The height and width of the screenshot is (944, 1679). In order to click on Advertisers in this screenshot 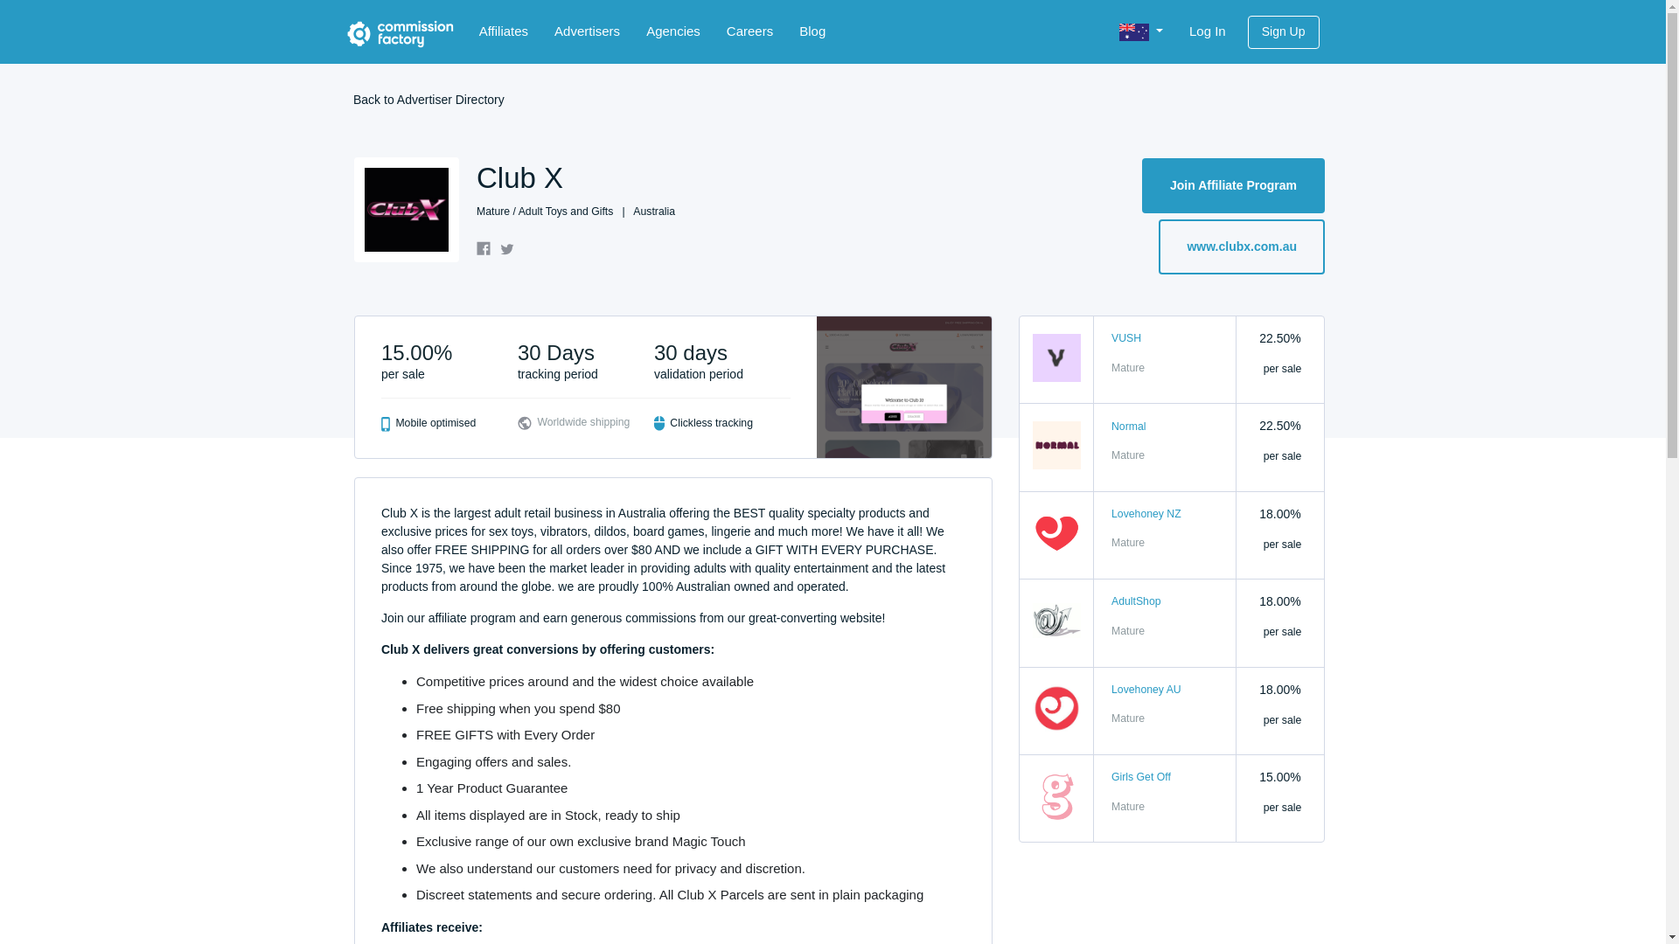, I will do `click(586, 31)`.